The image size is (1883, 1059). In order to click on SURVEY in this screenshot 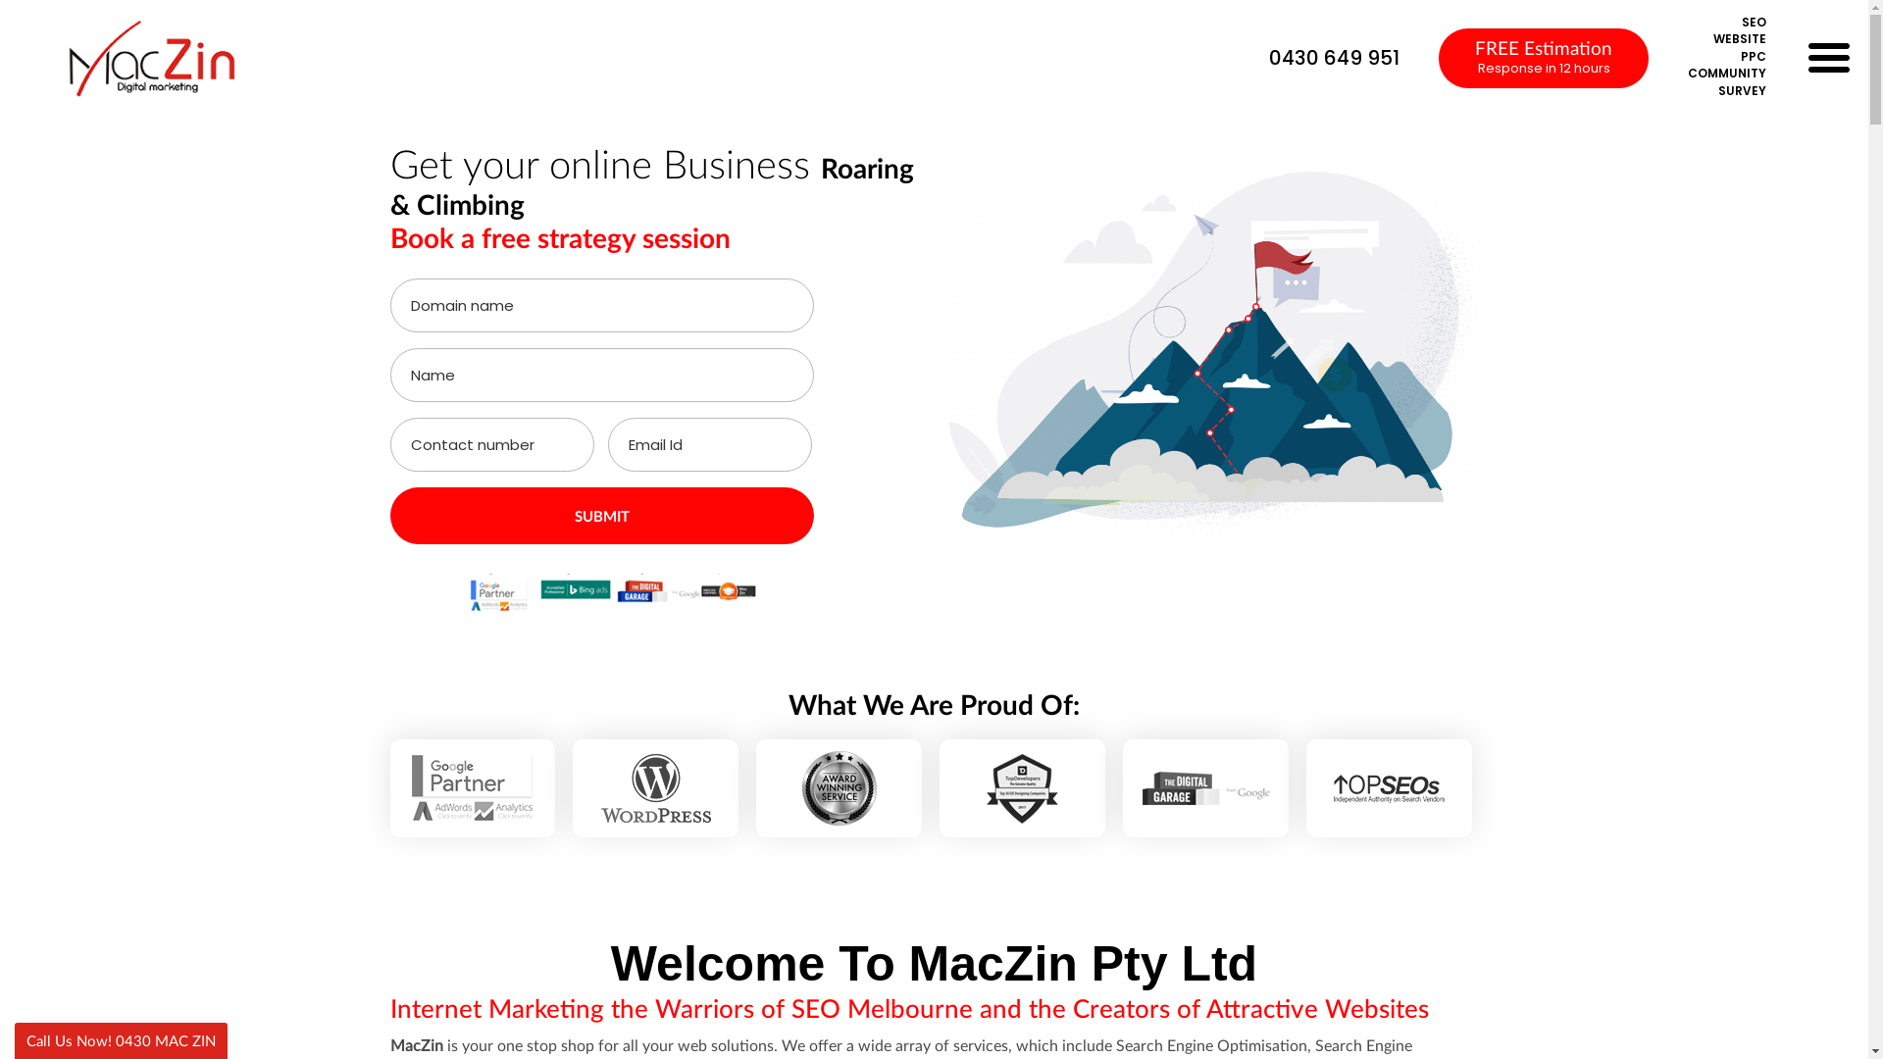, I will do `click(1727, 91)`.